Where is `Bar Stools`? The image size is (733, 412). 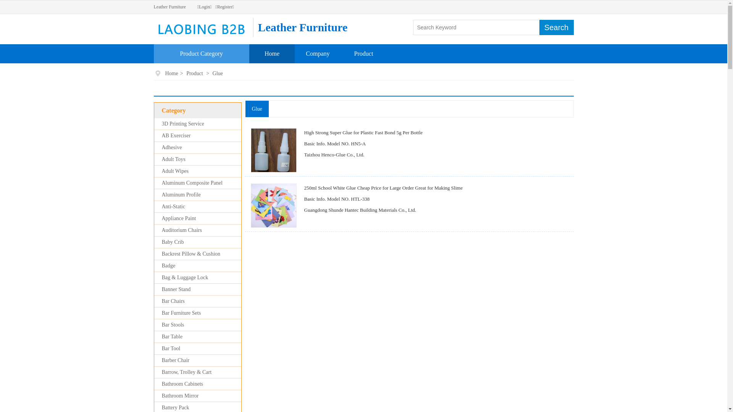
Bar Stools is located at coordinates (173, 325).